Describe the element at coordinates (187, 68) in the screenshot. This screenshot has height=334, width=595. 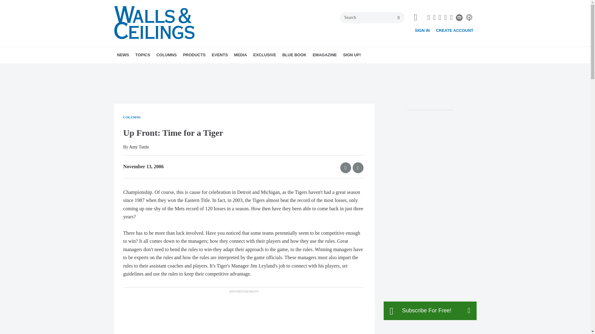
I see `TOOLS AND SOFTWARE` at that location.